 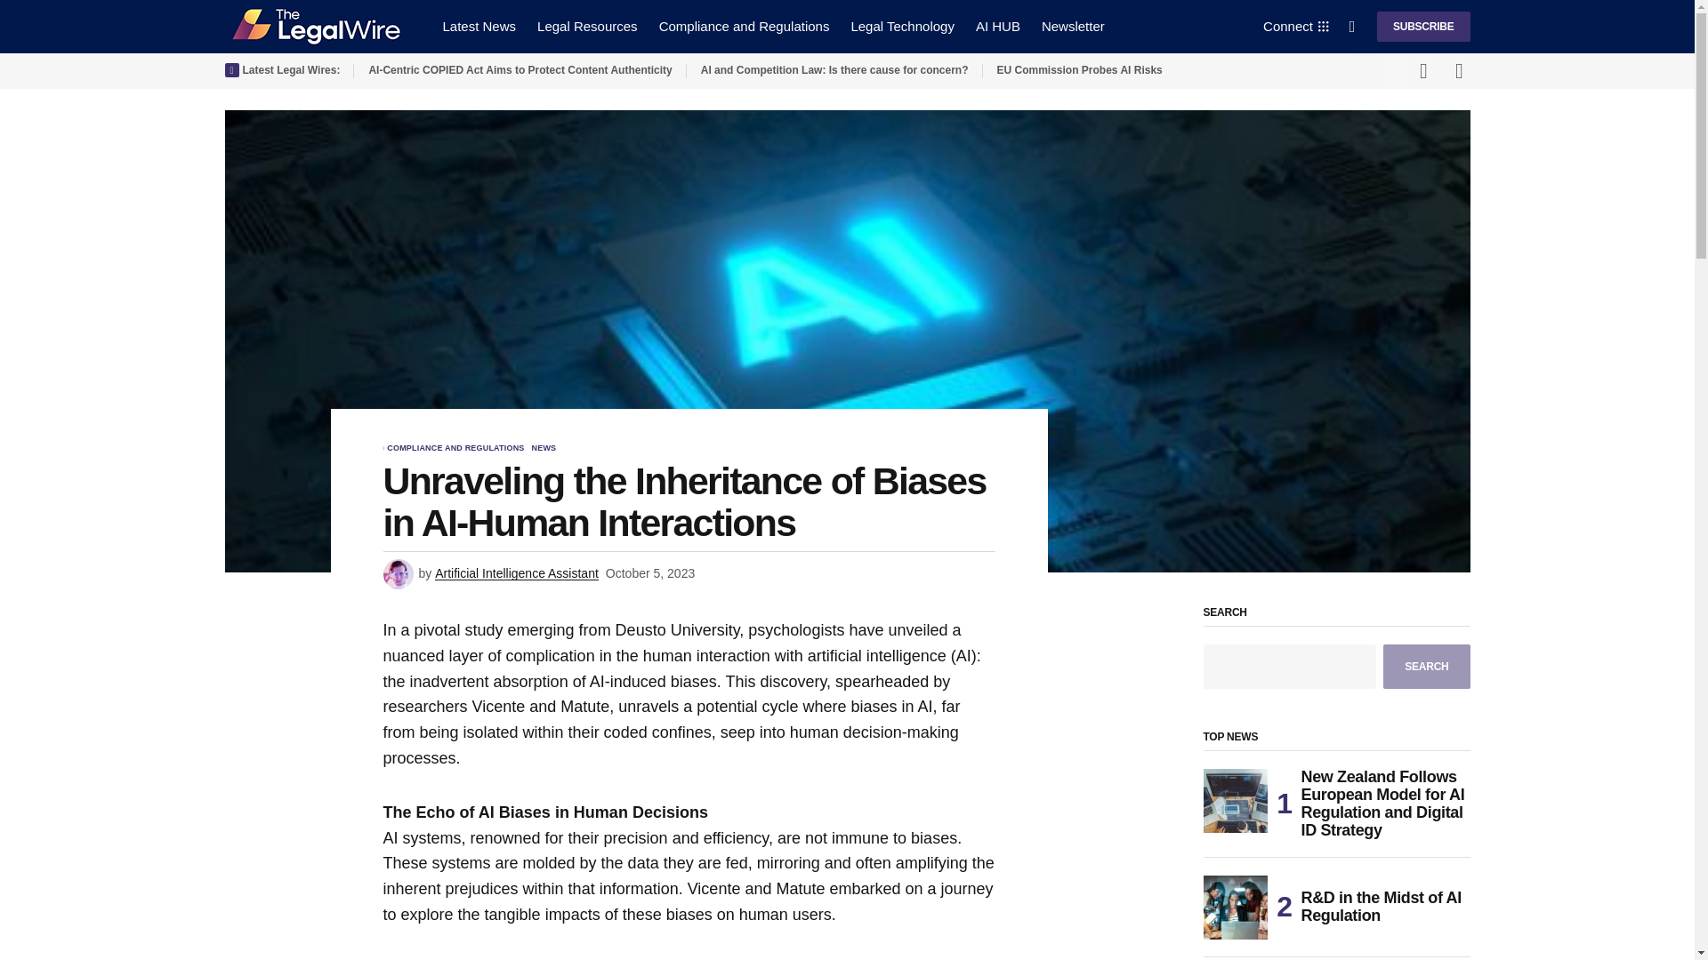 What do you see at coordinates (1145, 71) in the screenshot?
I see `EU Commission Probes AI Risks` at bounding box center [1145, 71].